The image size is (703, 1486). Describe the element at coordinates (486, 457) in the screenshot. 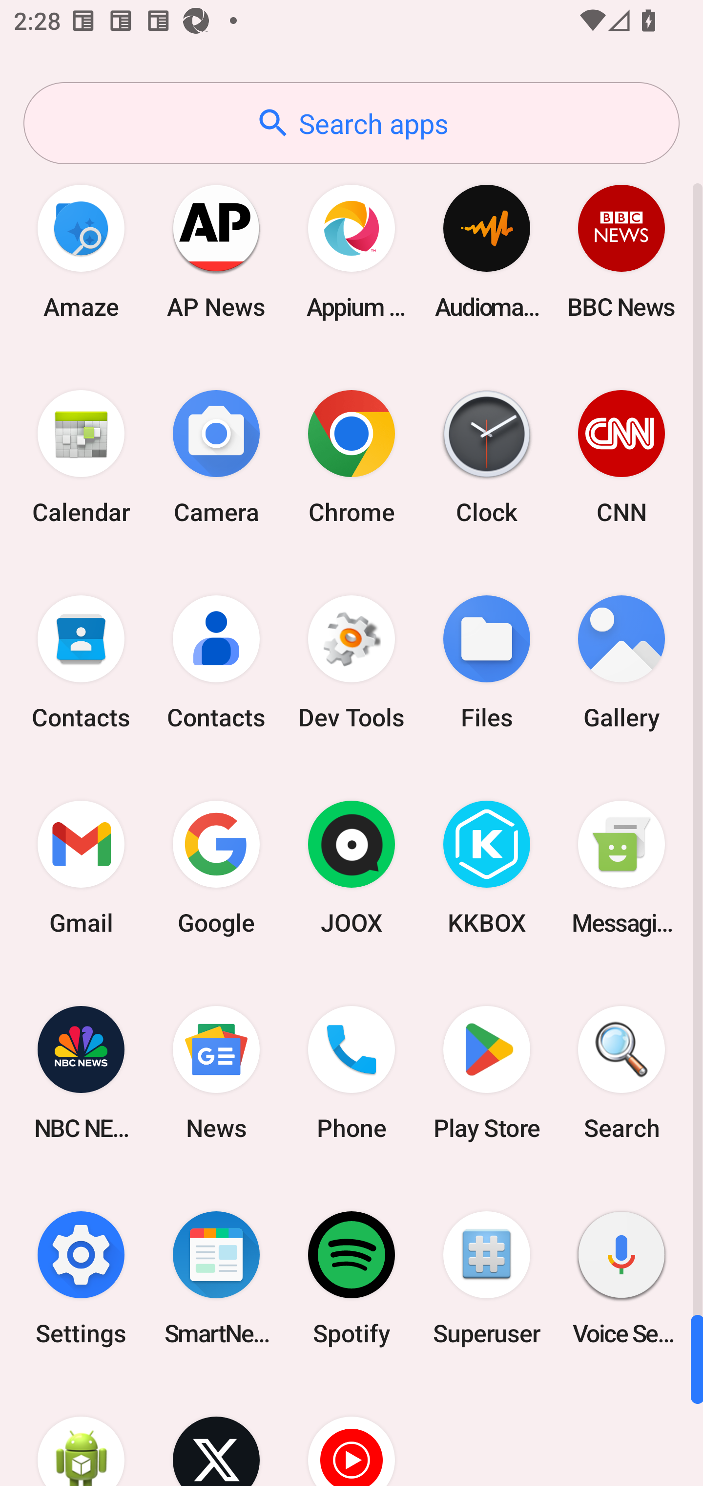

I see `Clock` at that location.